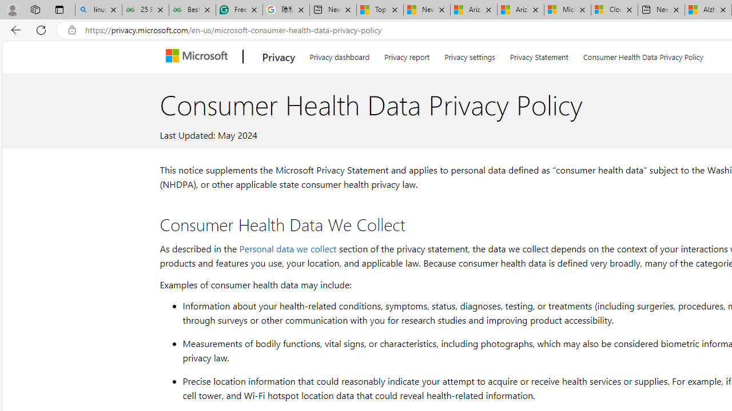  Describe the element at coordinates (643, 55) in the screenshot. I see `Consumer Health Data Privacy Policy` at that location.